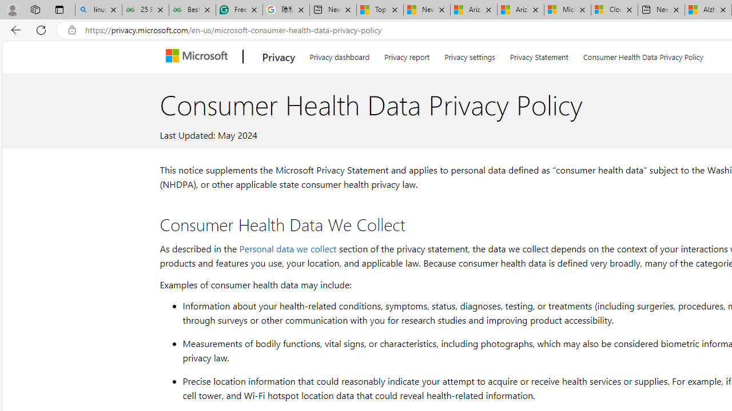  Describe the element at coordinates (643, 55) in the screenshot. I see `Consumer Health Data Privacy Policy` at that location.